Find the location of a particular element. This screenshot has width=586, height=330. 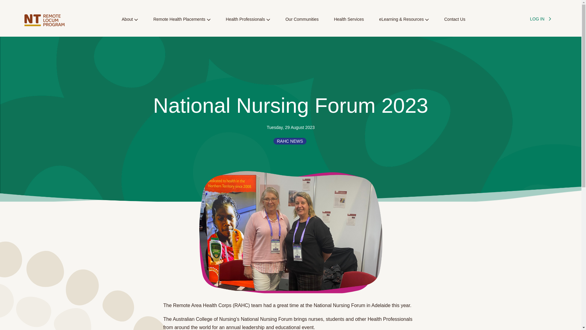

Contact Us is located at coordinates (455, 23).